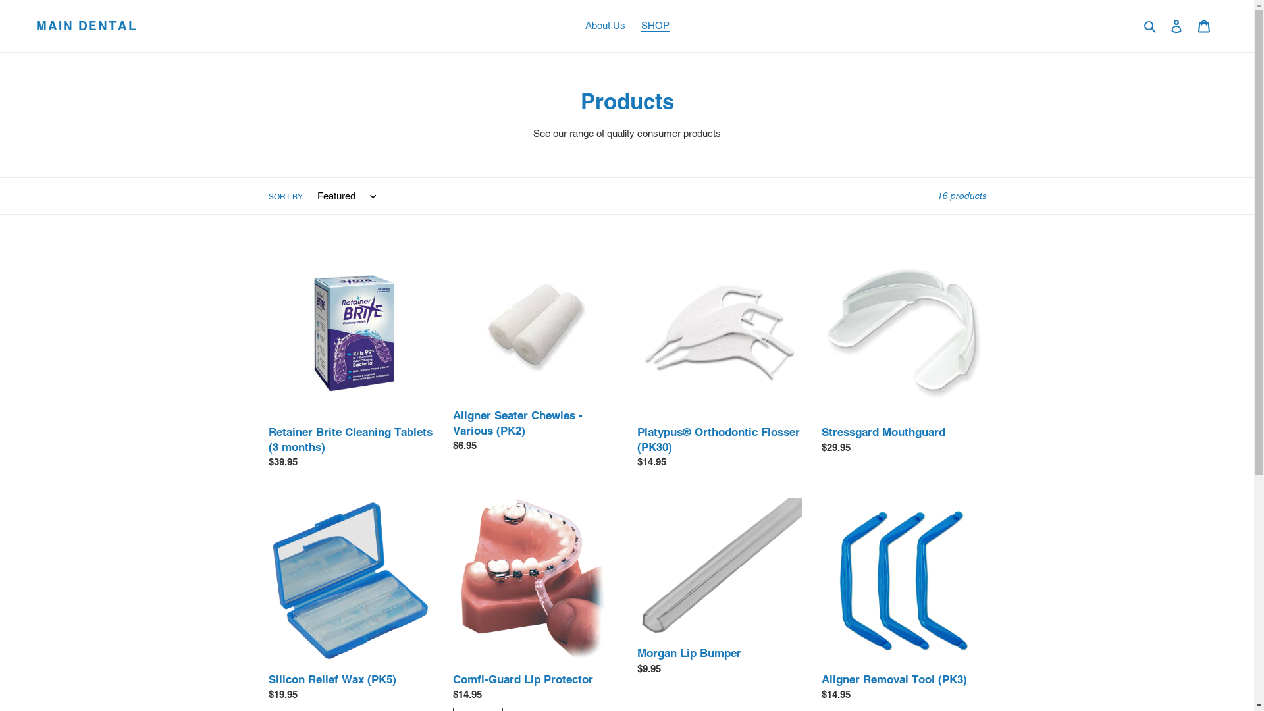  I want to click on Morgan Lip Bumper, so click(720, 590).